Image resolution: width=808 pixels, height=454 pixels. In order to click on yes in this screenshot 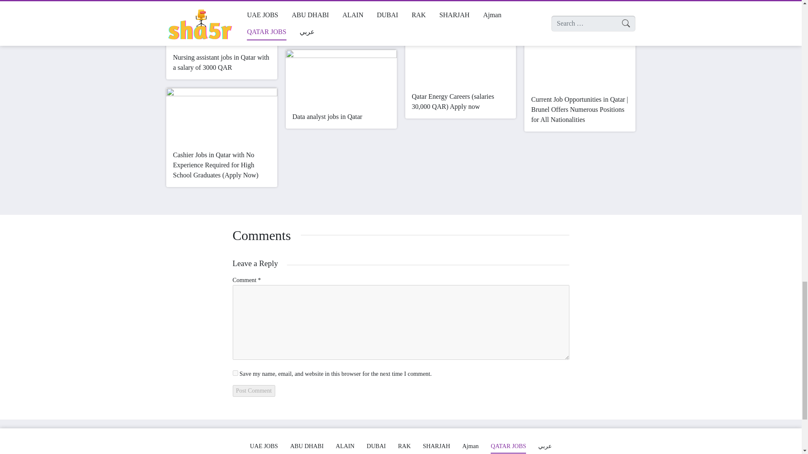, I will do `click(235, 373)`.